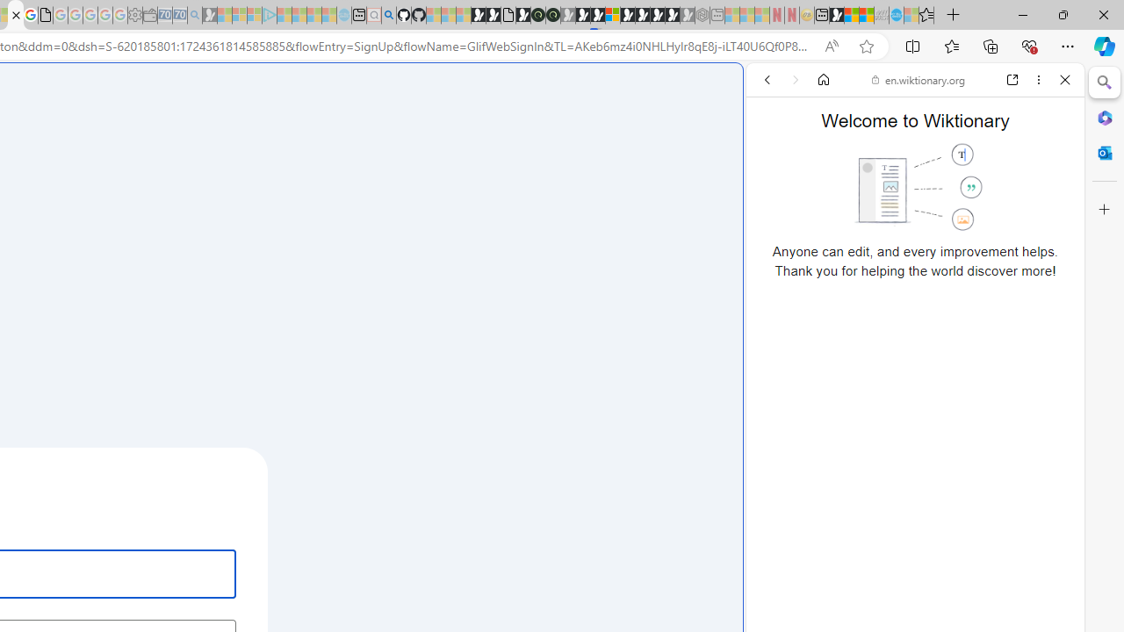  What do you see at coordinates (908, 587) in the screenshot?
I see `Wiktionary` at bounding box center [908, 587].